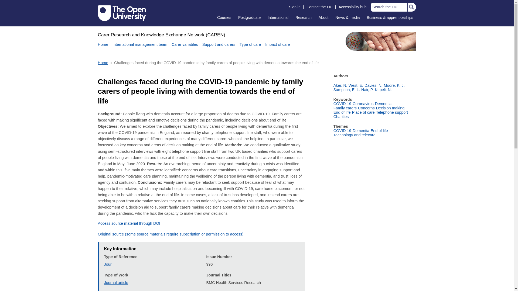 The image size is (518, 291). What do you see at coordinates (161, 34) in the screenshot?
I see `Home` at bounding box center [161, 34].